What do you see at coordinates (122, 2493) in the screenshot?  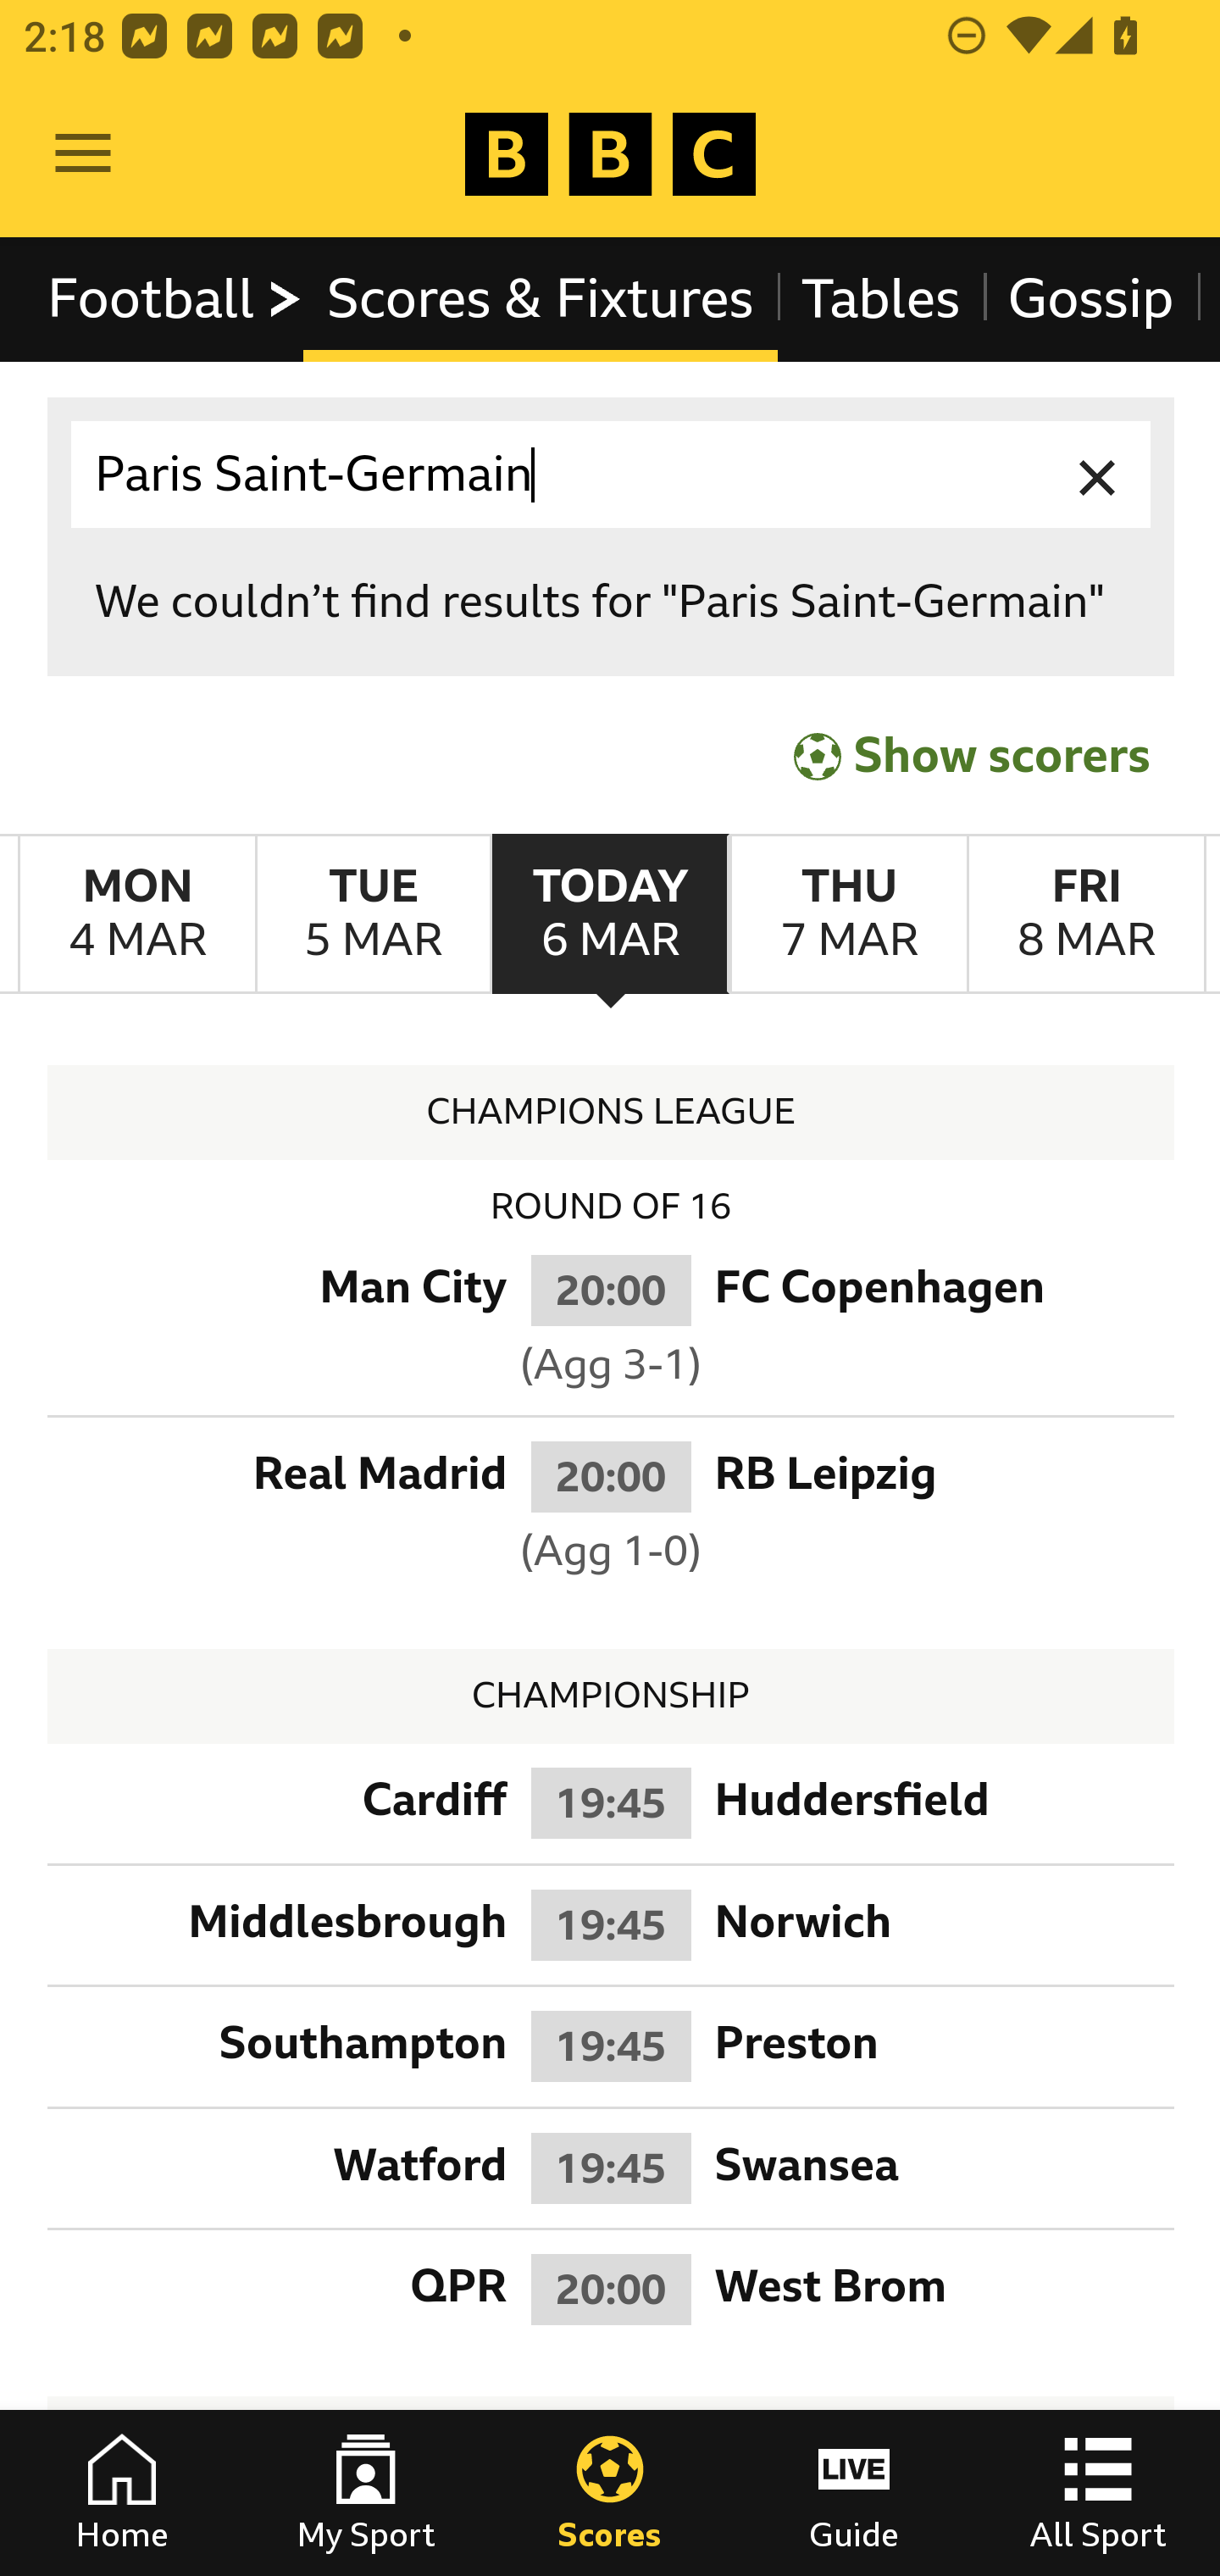 I see `Home` at bounding box center [122, 2493].